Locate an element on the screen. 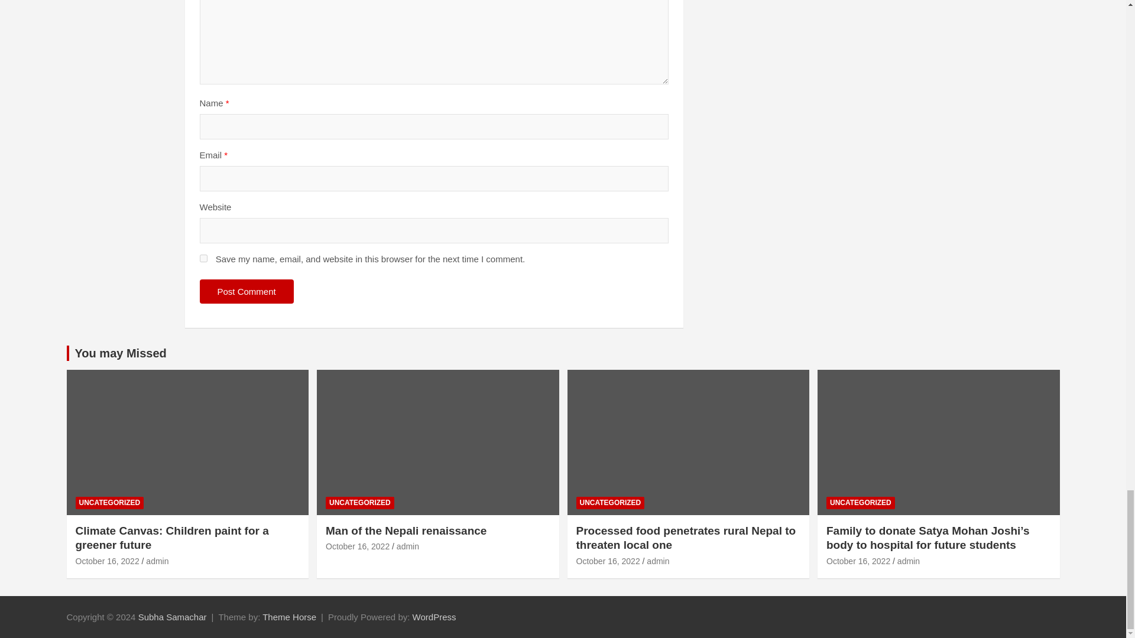 This screenshot has height=638, width=1135. October 16, 2022 is located at coordinates (357, 546).